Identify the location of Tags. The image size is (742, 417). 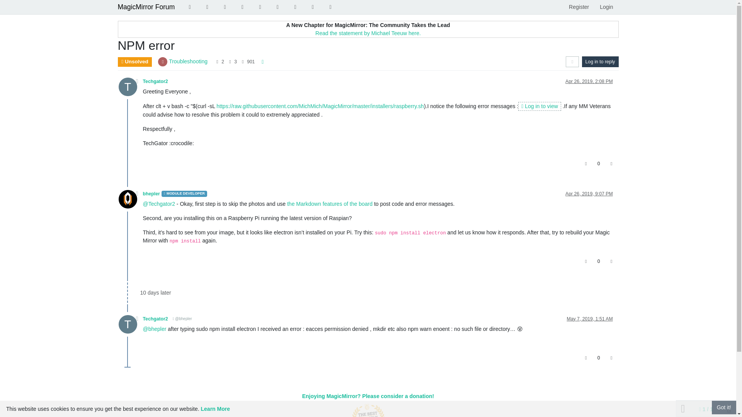
(208, 7).